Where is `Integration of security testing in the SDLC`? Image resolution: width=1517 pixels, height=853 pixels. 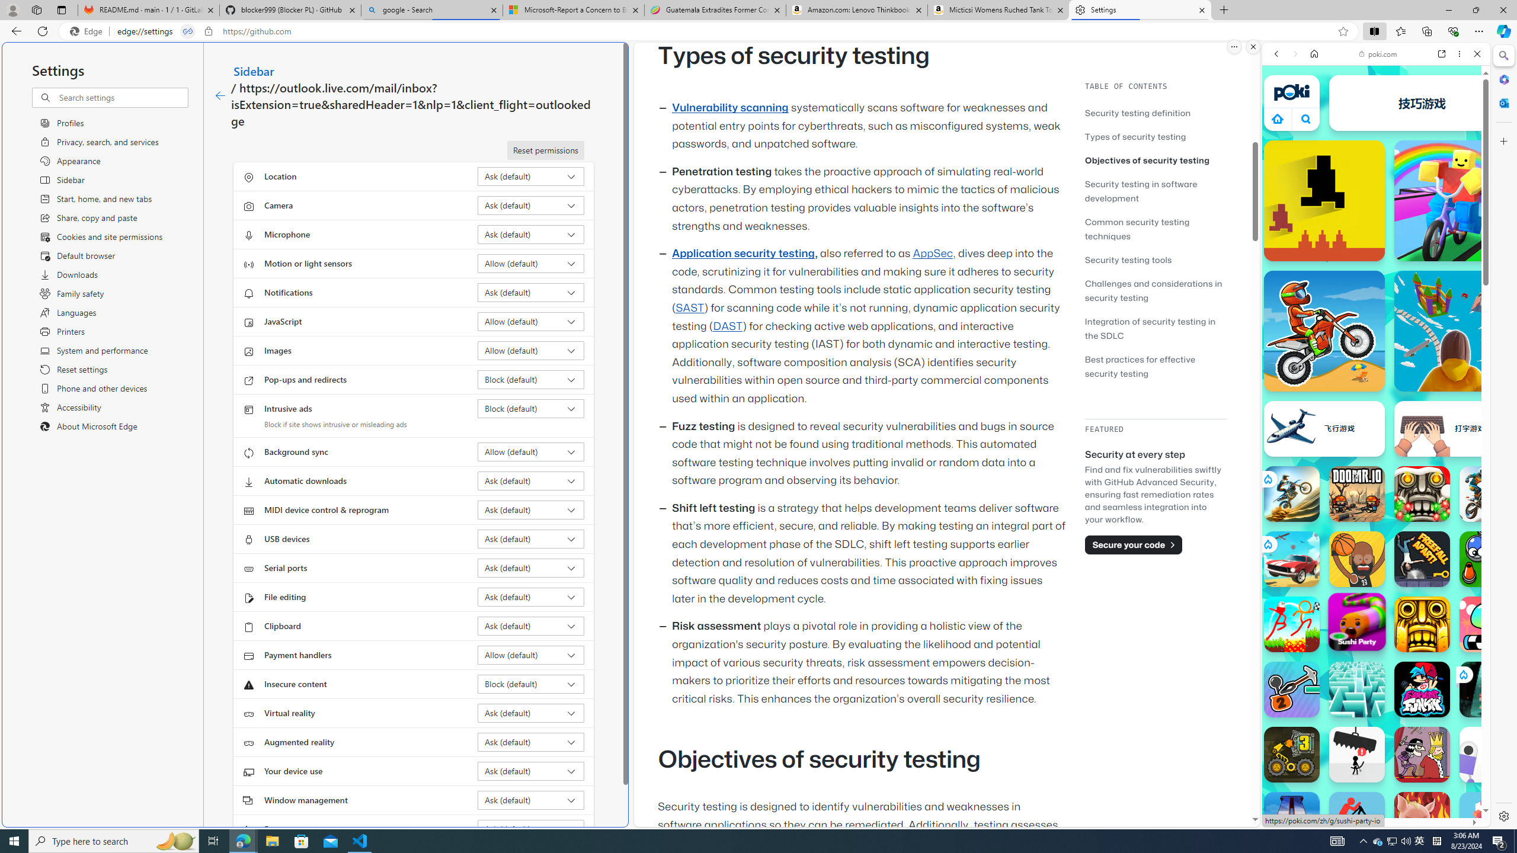
Integration of security testing in the SDLC is located at coordinates (1151, 328).